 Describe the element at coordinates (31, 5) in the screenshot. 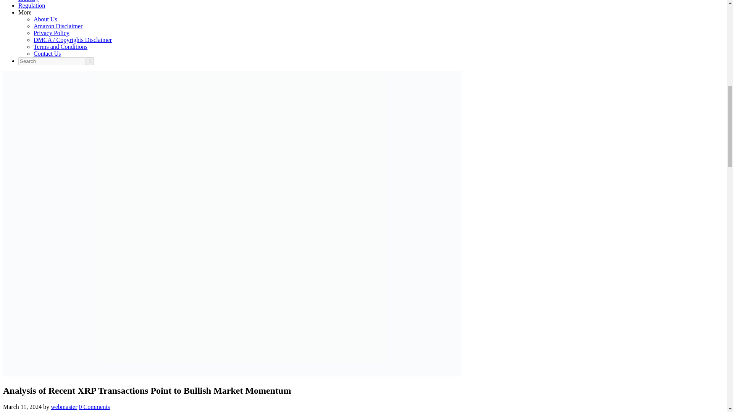

I see `Regulation` at that location.